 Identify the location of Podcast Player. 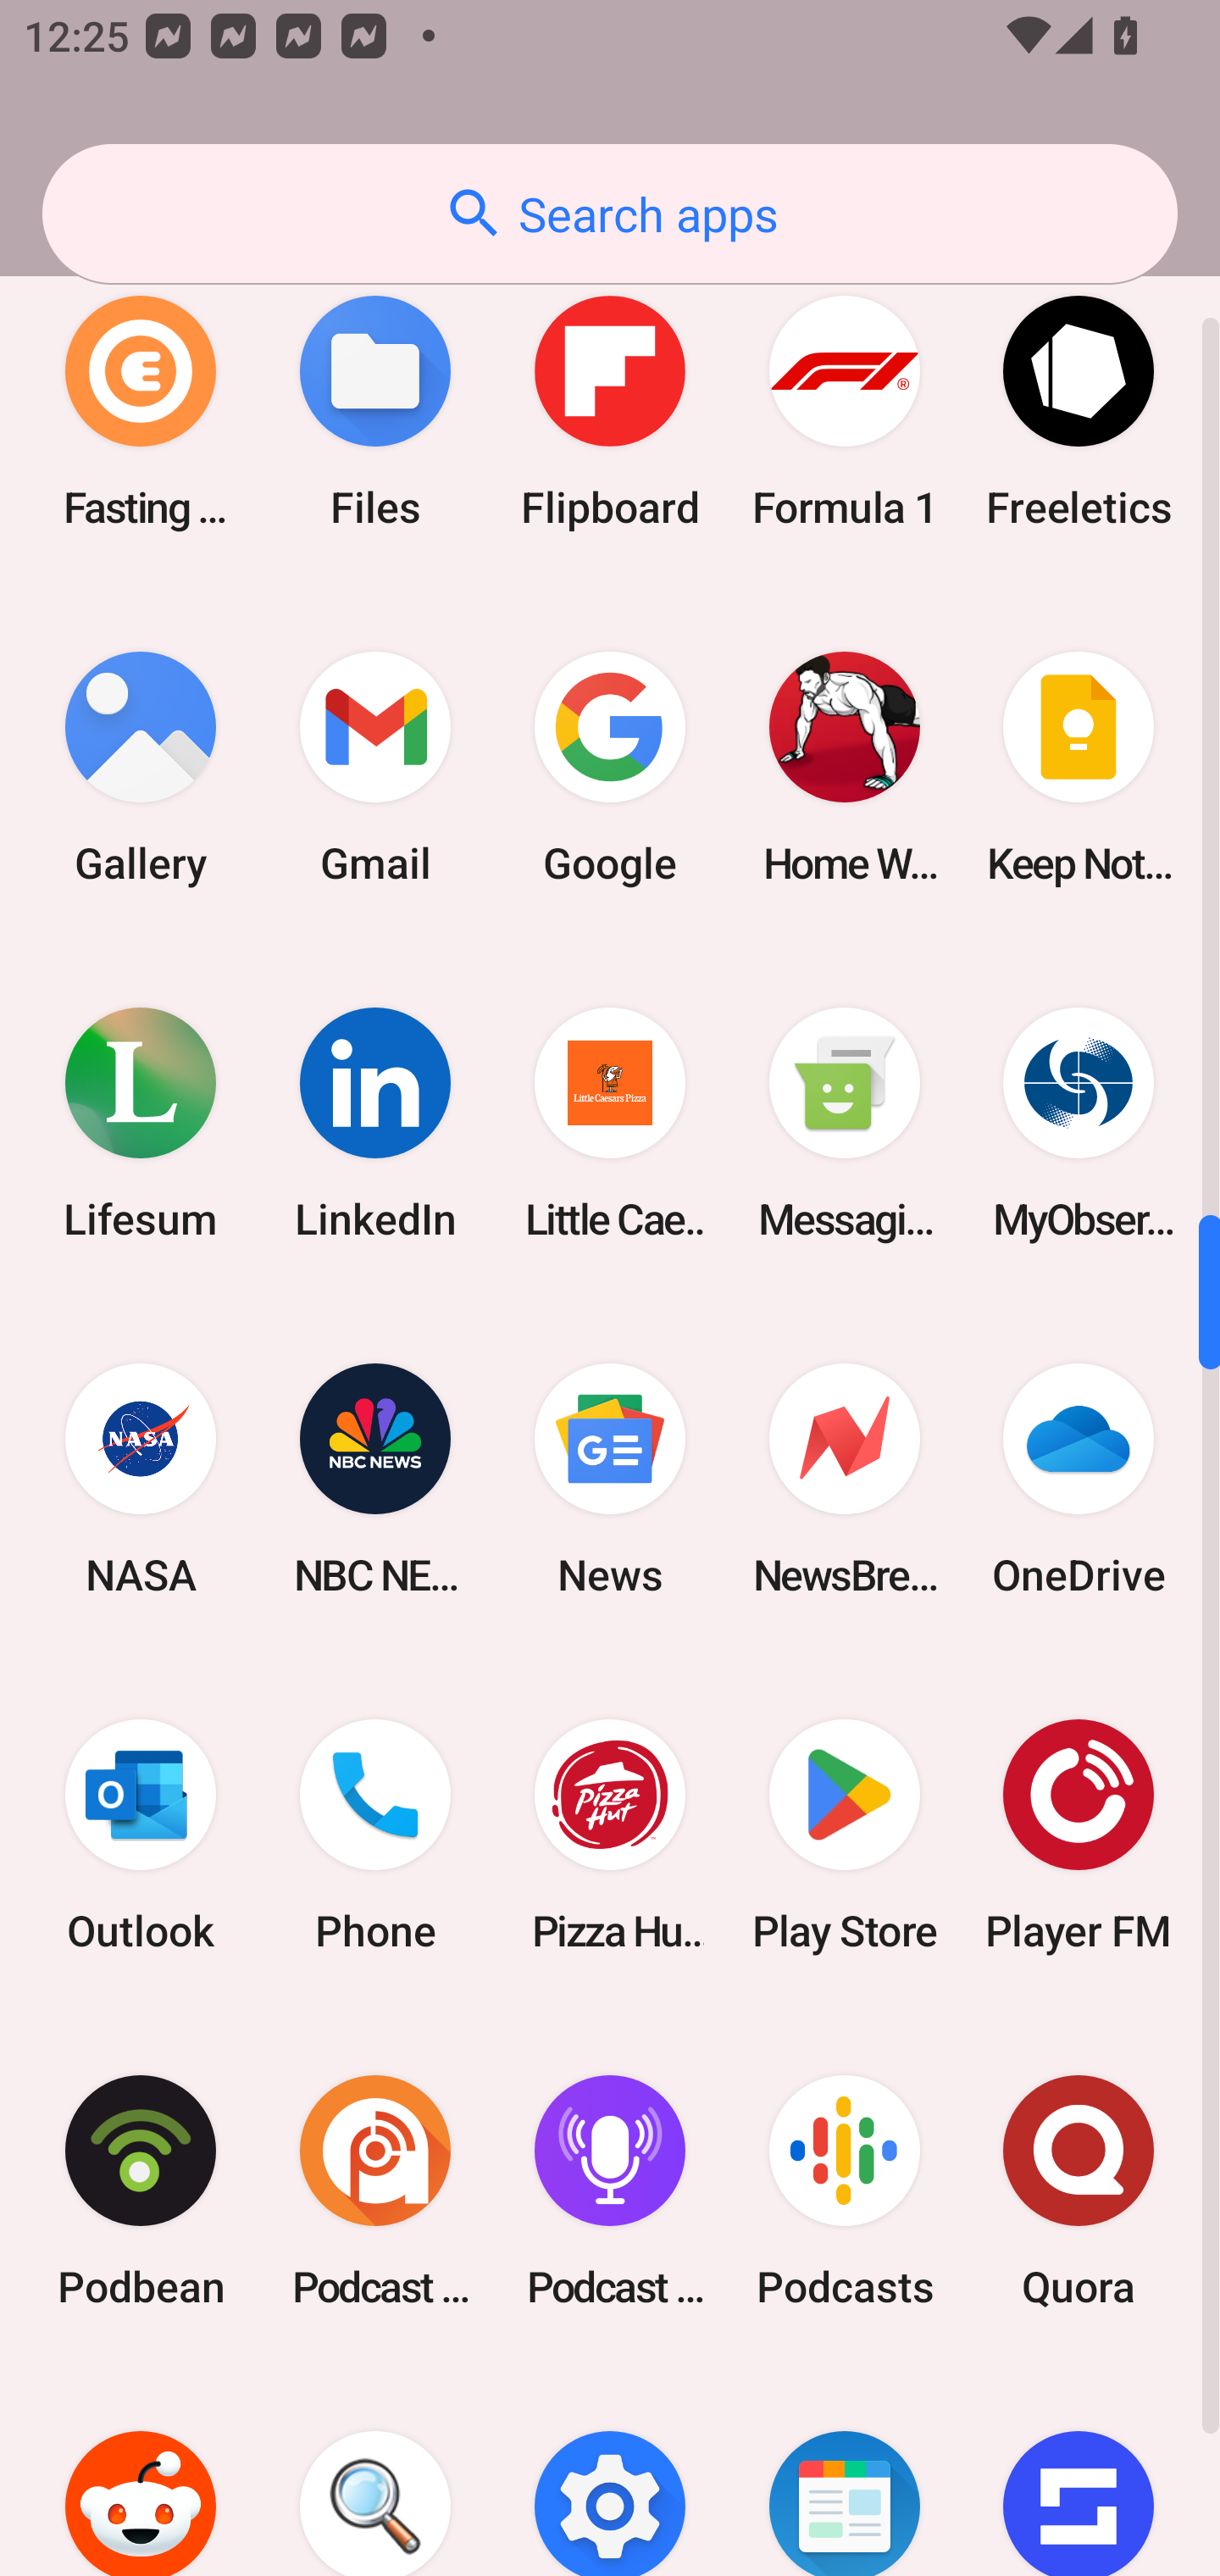
(610, 2191).